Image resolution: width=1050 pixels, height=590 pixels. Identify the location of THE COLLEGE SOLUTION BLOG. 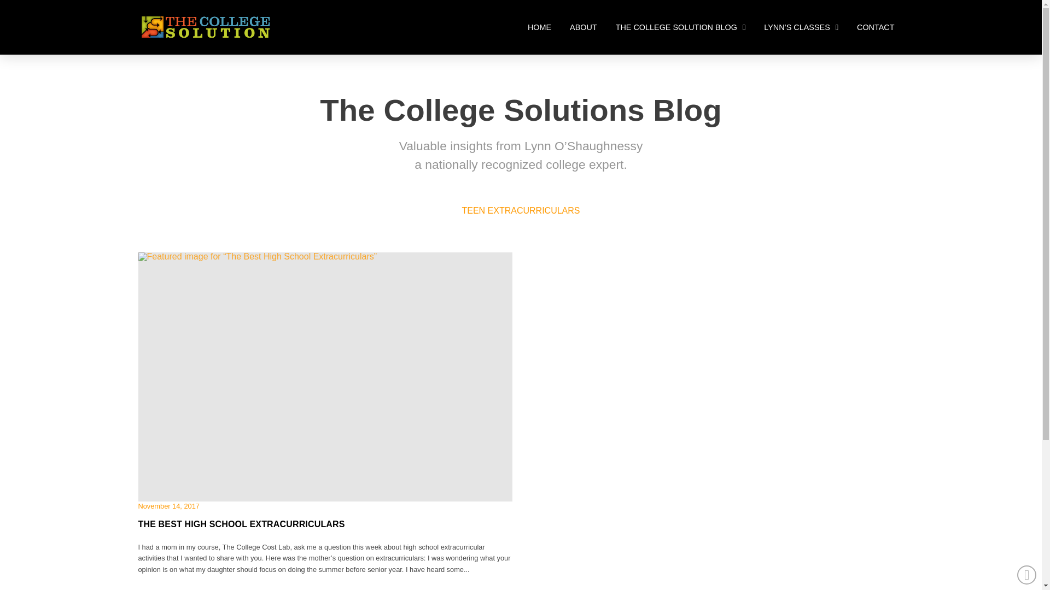
(680, 27).